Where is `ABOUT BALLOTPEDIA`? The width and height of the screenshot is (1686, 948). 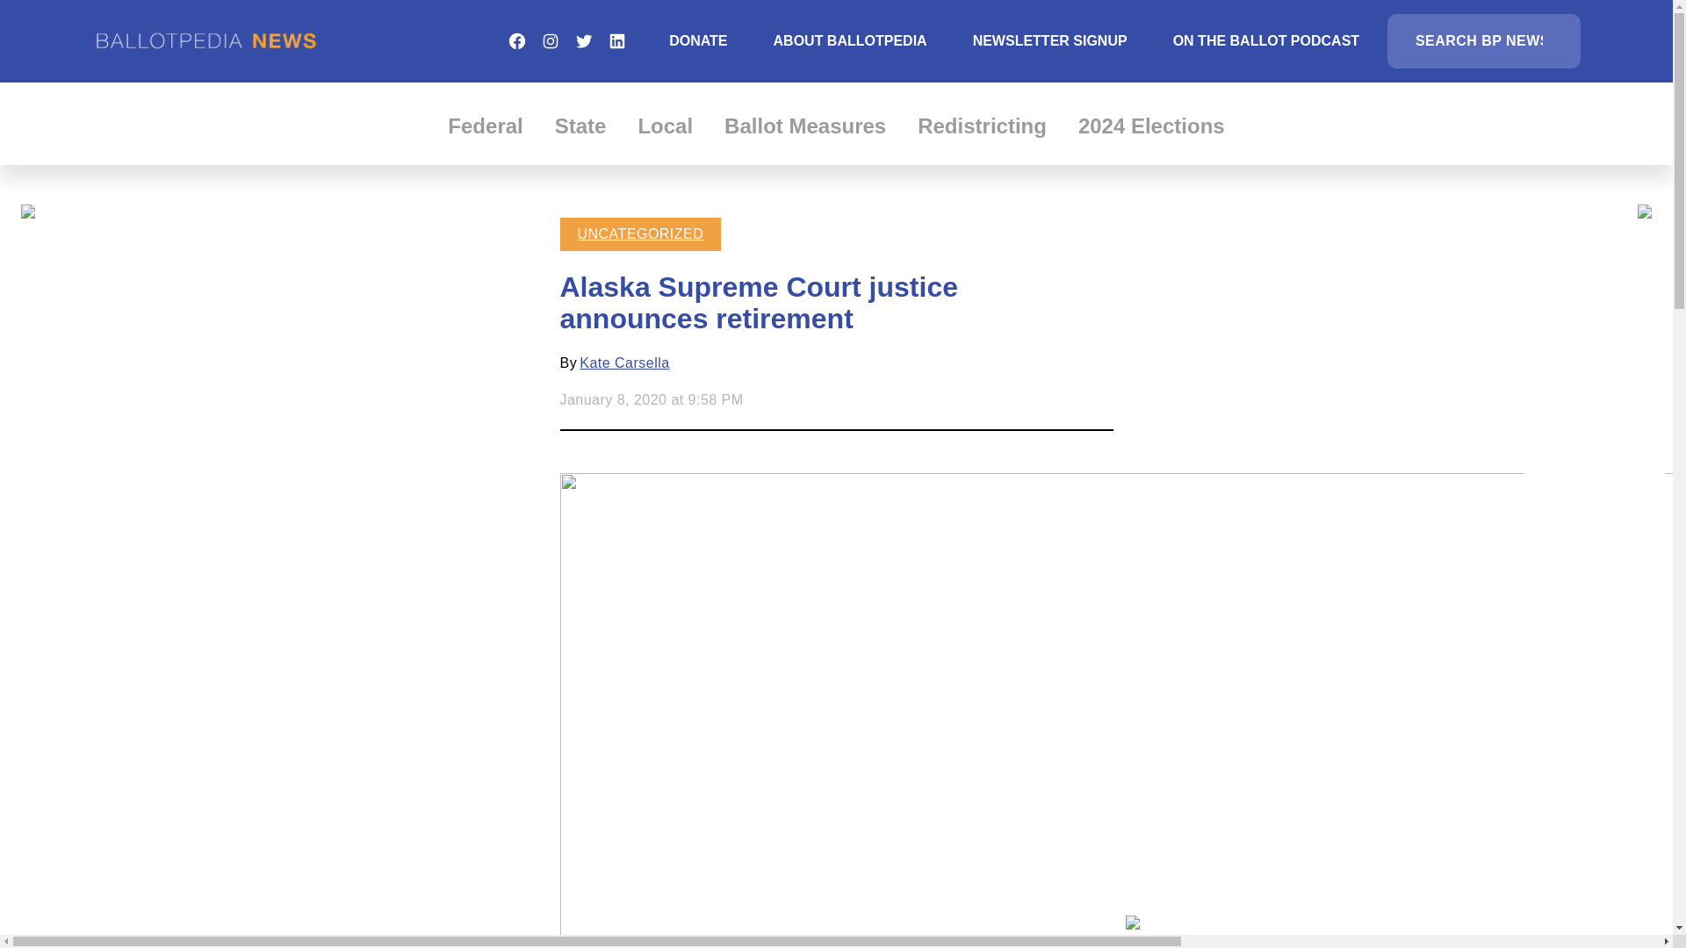 ABOUT BALLOTPEDIA is located at coordinates (850, 40).